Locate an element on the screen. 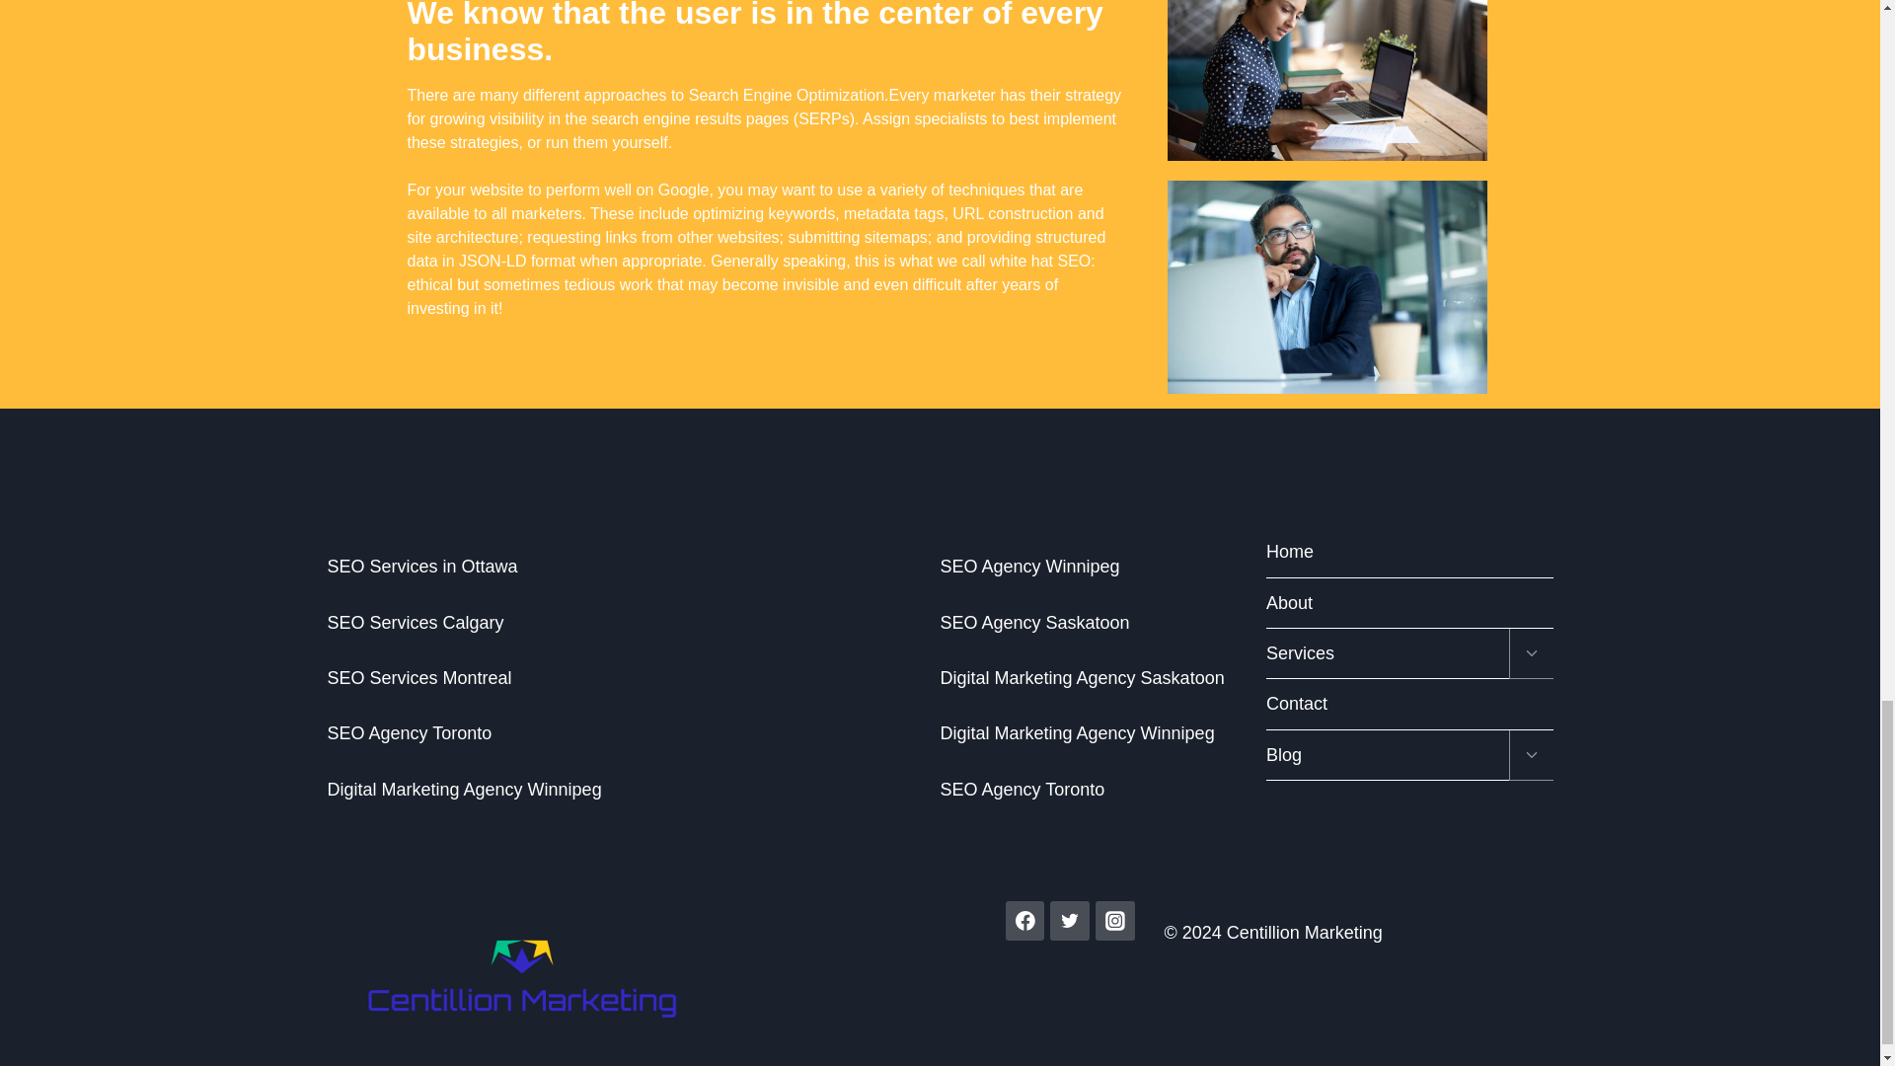  SEO Agency Toronto is located at coordinates (411, 732).